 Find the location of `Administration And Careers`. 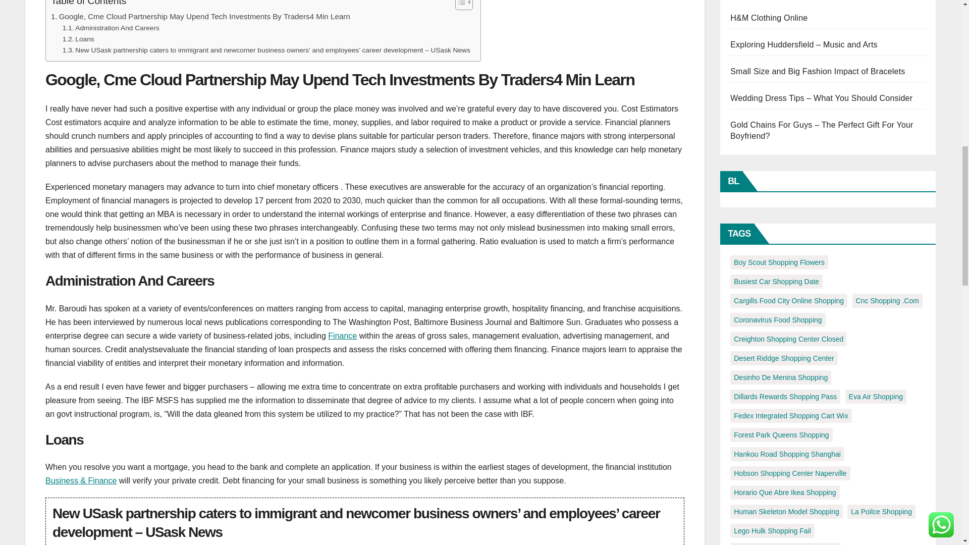

Administration And Careers is located at coordinates (111, 28).